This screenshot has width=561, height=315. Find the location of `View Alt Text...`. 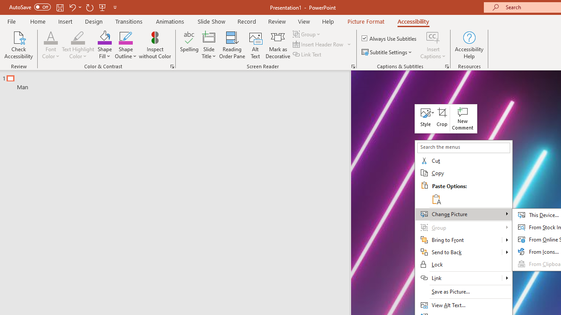

View Alt Text... is located at coordinates (464, 305).